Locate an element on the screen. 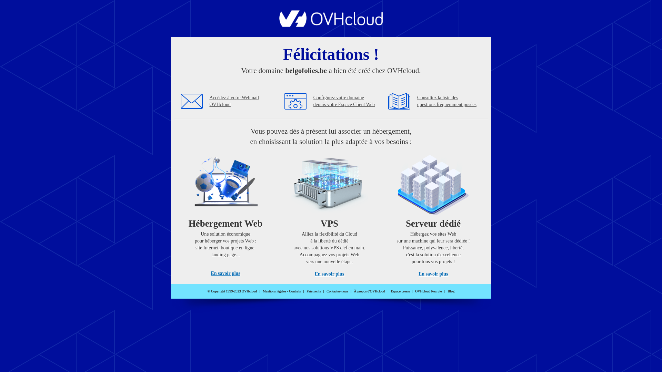  En savoir plus is located at coordinates (330, 274).